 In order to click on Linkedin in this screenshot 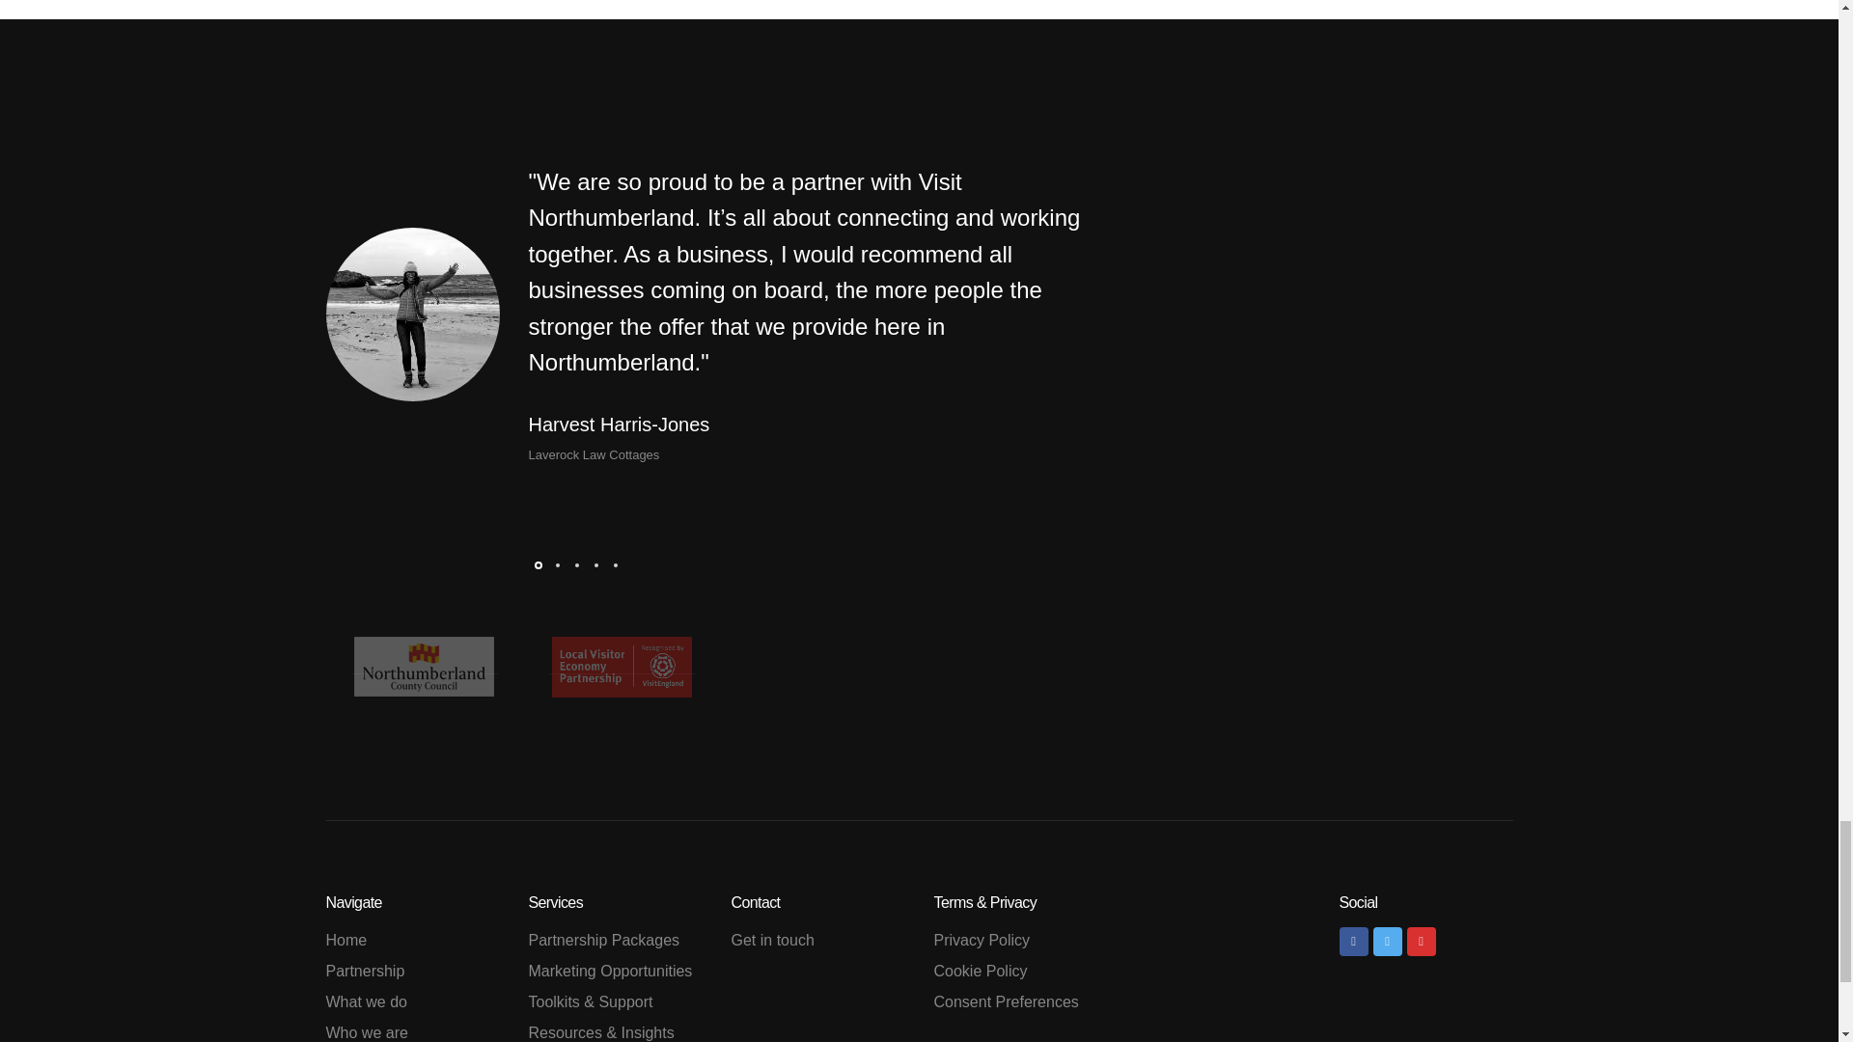, I will do `click(1421, 942)`.